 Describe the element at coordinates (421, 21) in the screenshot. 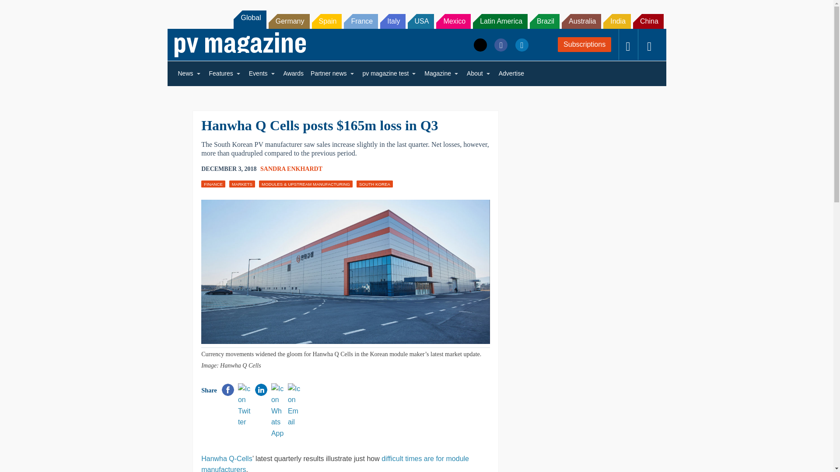

I see `USA` at that location.